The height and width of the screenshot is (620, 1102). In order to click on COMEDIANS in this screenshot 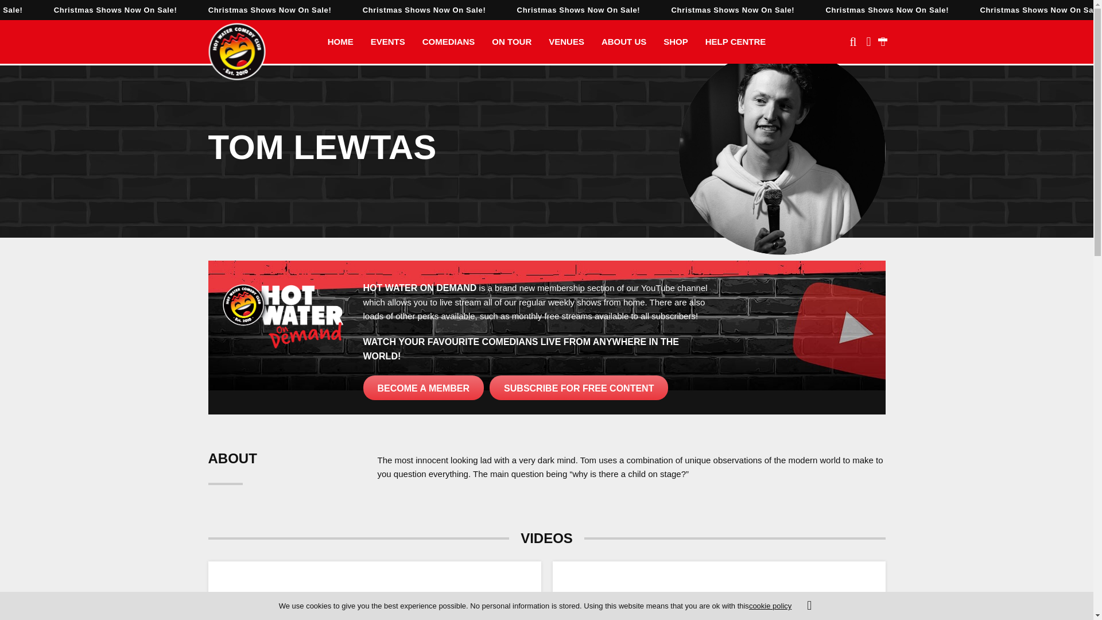, I will do `click(449, 41)`.